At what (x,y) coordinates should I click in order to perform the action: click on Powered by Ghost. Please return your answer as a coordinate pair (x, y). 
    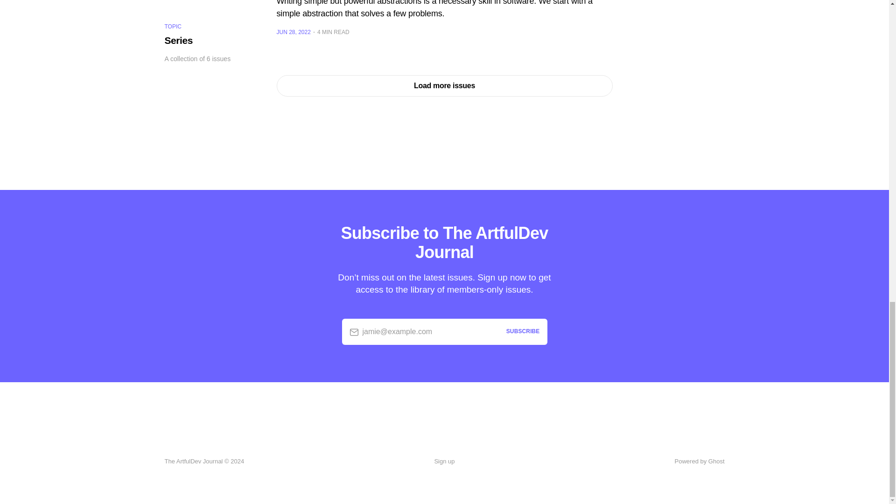
    Looking at the image, I should click on (700, 461).